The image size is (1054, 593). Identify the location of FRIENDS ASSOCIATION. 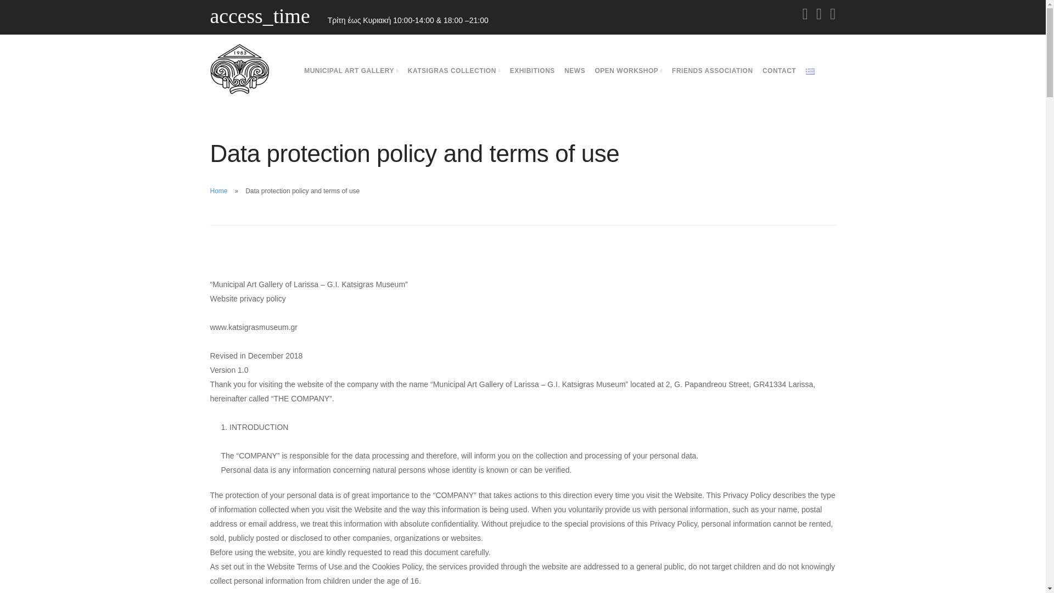
(713, 71).